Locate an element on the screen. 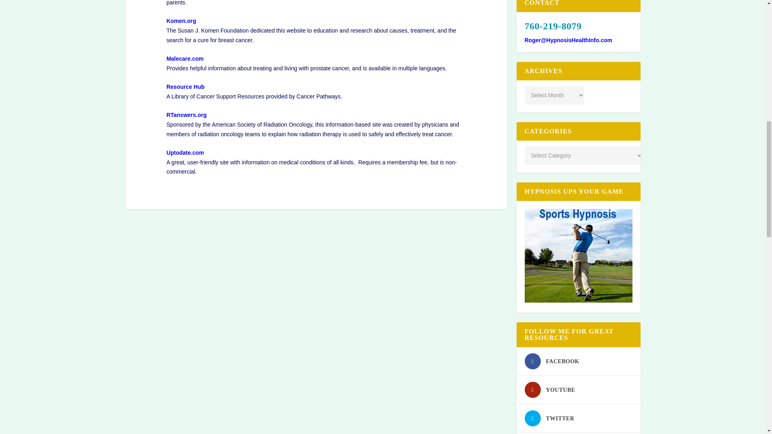 The image size is (772, 434). RTanswers.org is located at coordinates (187, 115).